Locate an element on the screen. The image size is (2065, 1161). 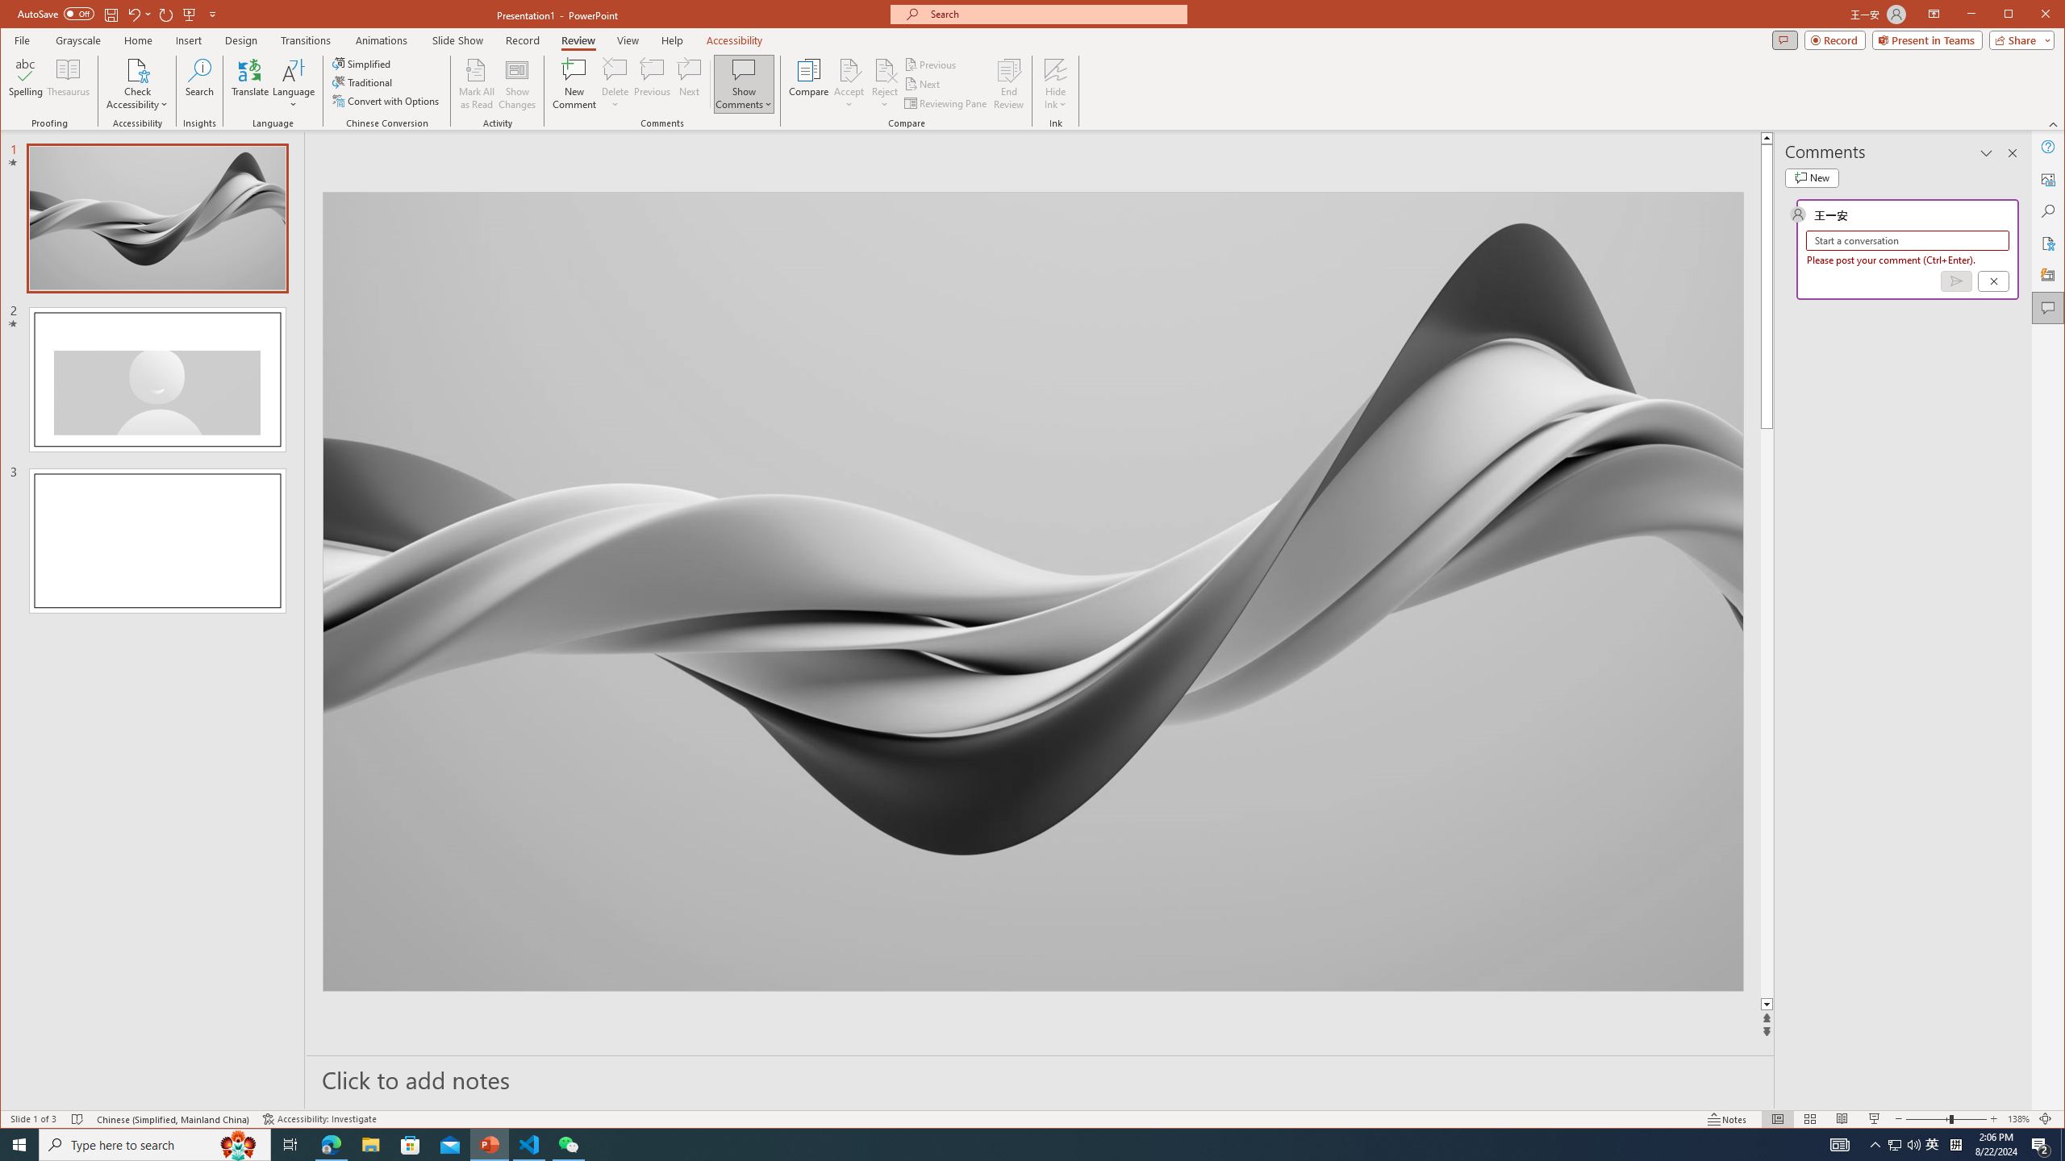
Accept is located at coordinates (849, 84).